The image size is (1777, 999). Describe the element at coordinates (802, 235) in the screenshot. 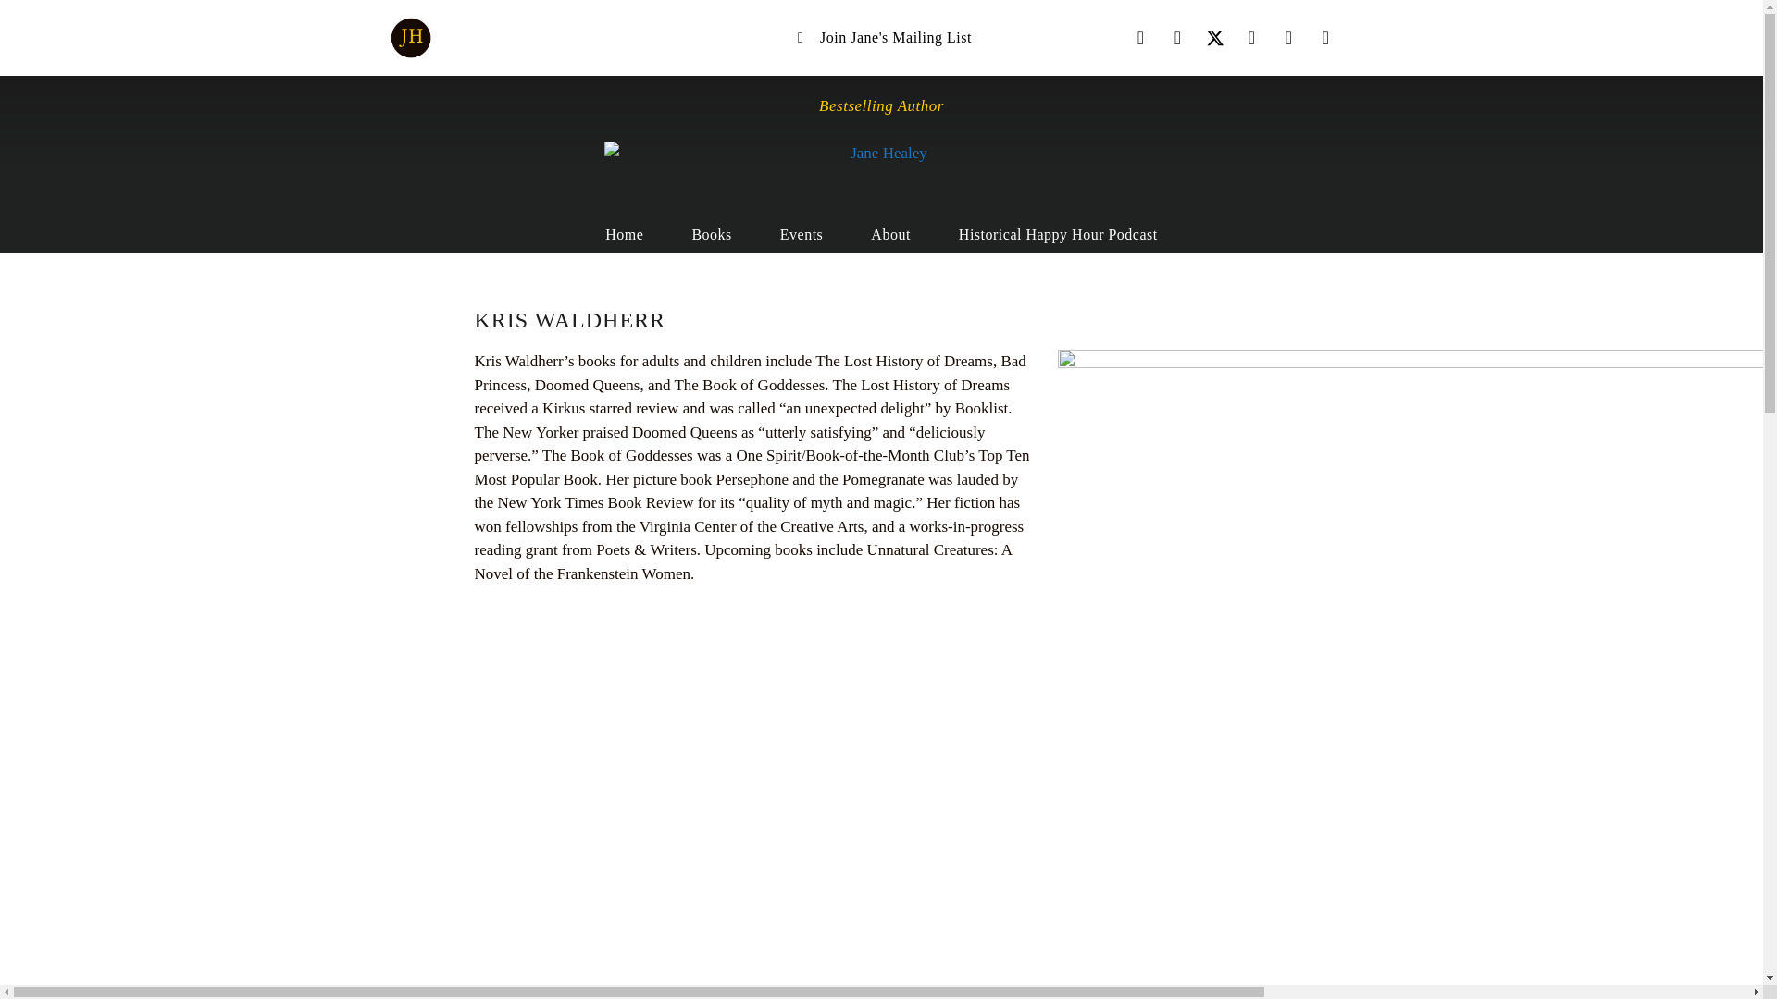

I see `Events` at that location.